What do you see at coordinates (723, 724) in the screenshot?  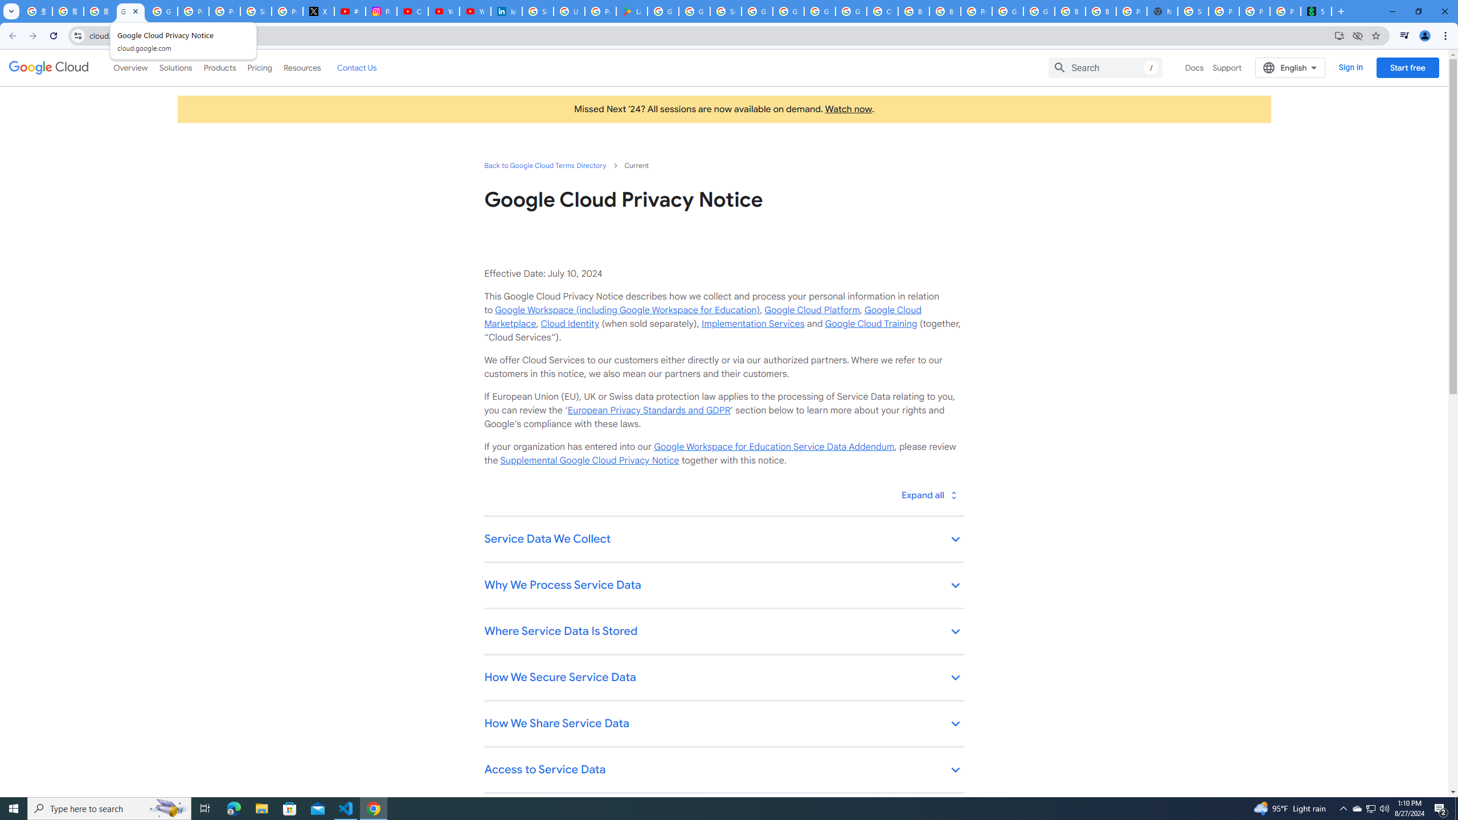 I see `How We Share Service Data keyboard_arrow_down` at bounding box center [723, 724].